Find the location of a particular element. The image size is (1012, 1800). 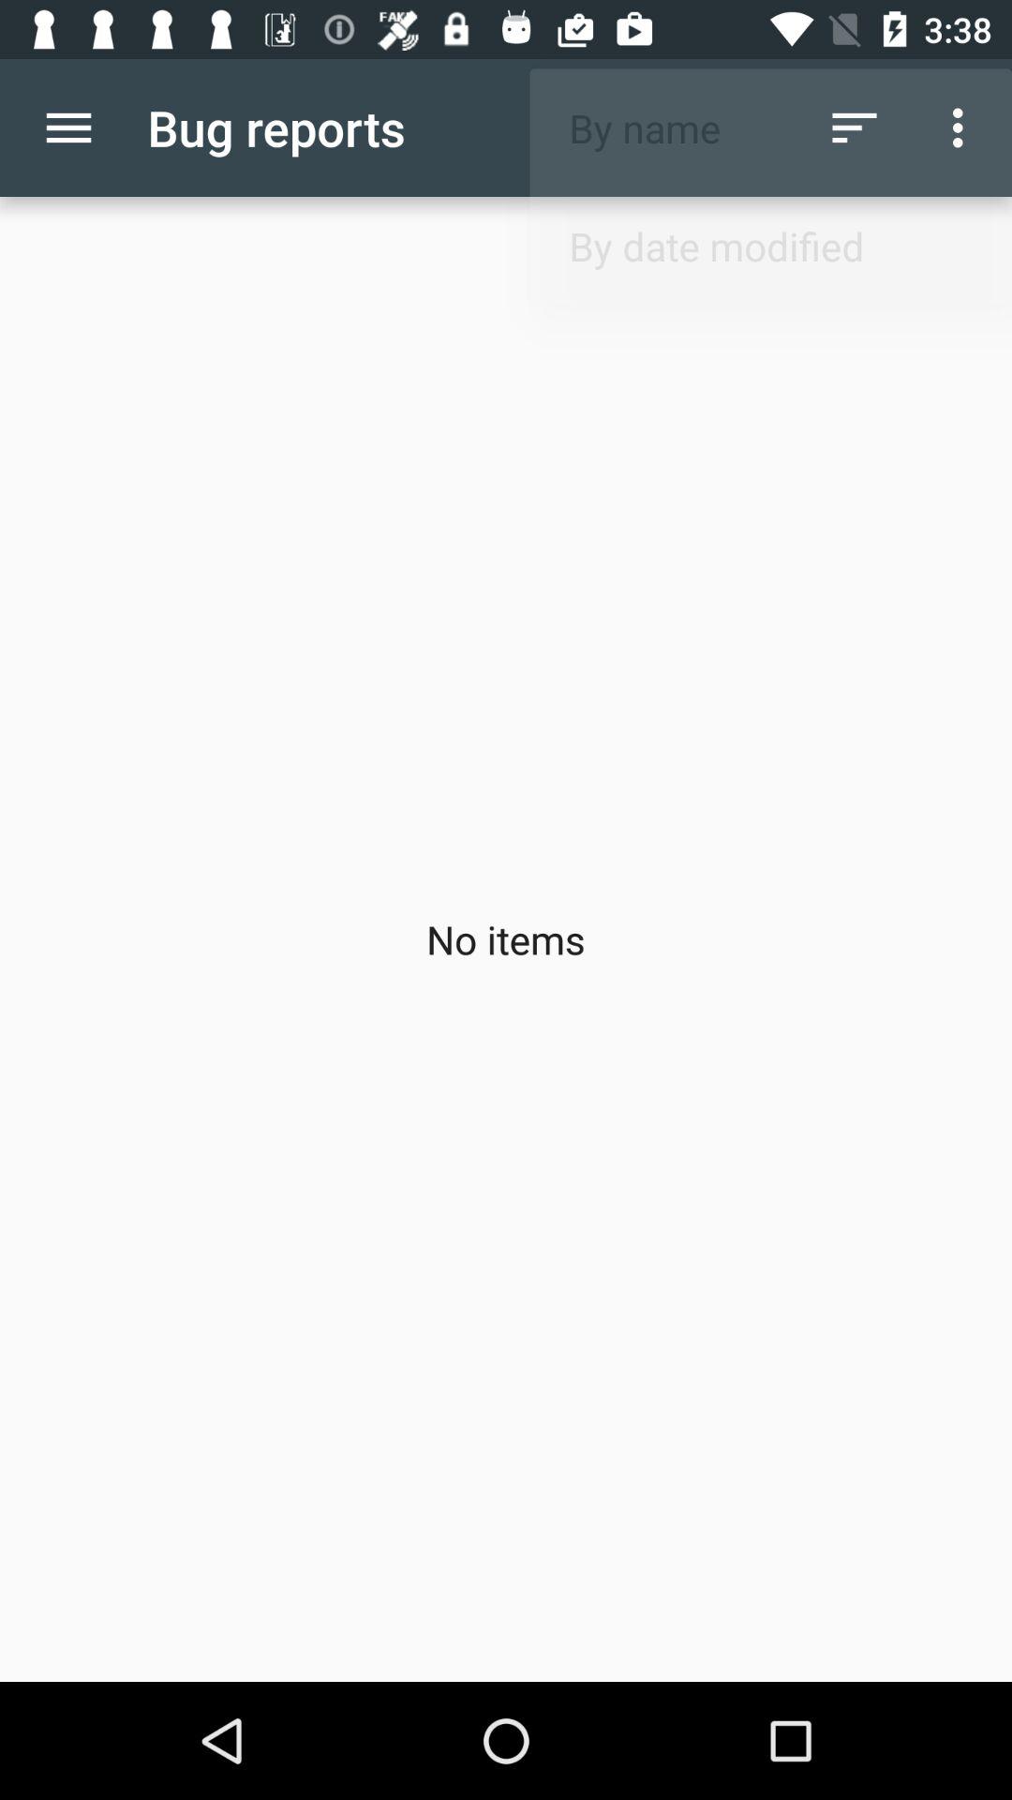

select app next to bug reports item is located at coordinates (68, 127).